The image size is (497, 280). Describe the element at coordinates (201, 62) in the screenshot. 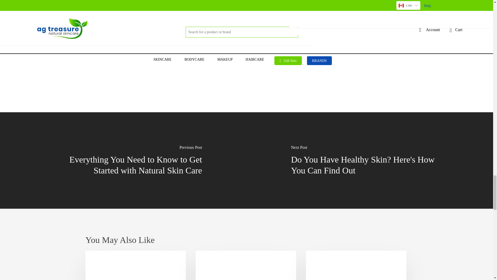

I see `Tweet this` at that location.